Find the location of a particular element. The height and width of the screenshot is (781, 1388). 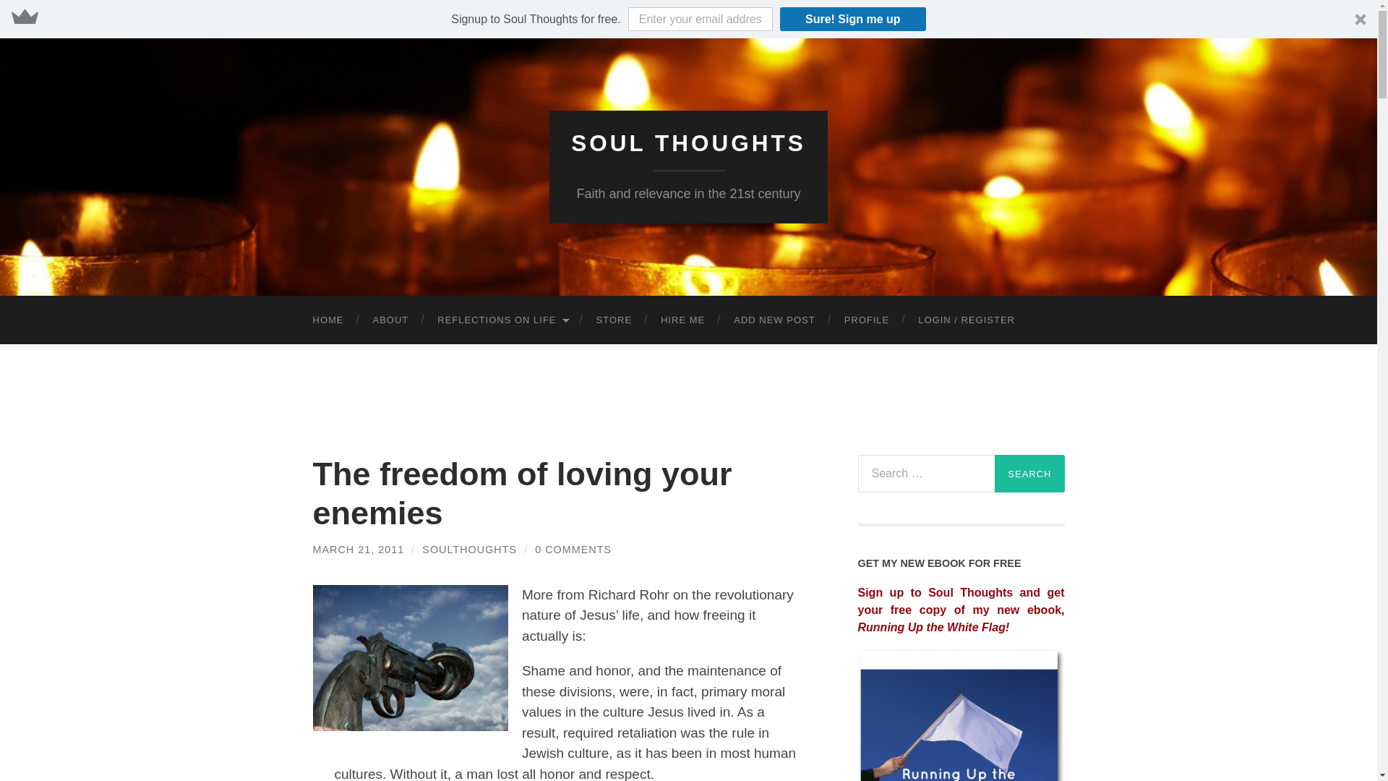

SOUL THOUGHTS is located at coordinates (687, 143).